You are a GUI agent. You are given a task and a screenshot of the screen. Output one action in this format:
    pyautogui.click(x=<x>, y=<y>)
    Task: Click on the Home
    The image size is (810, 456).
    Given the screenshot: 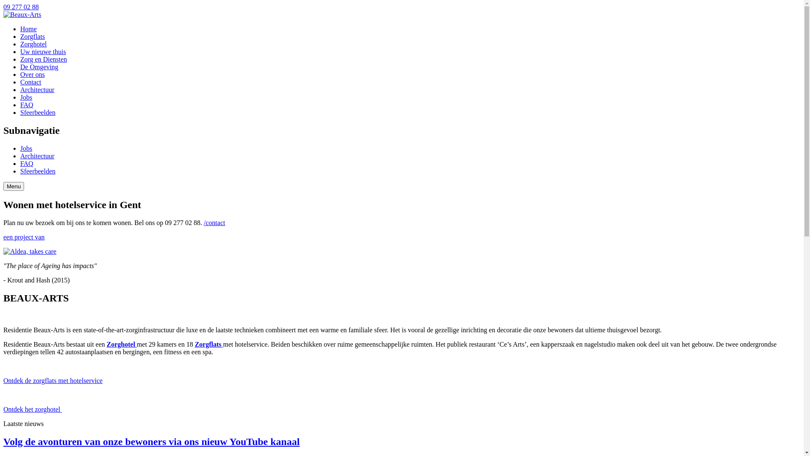 What is the action you would take?
    pyautogui.click(x=29, y=29)
    